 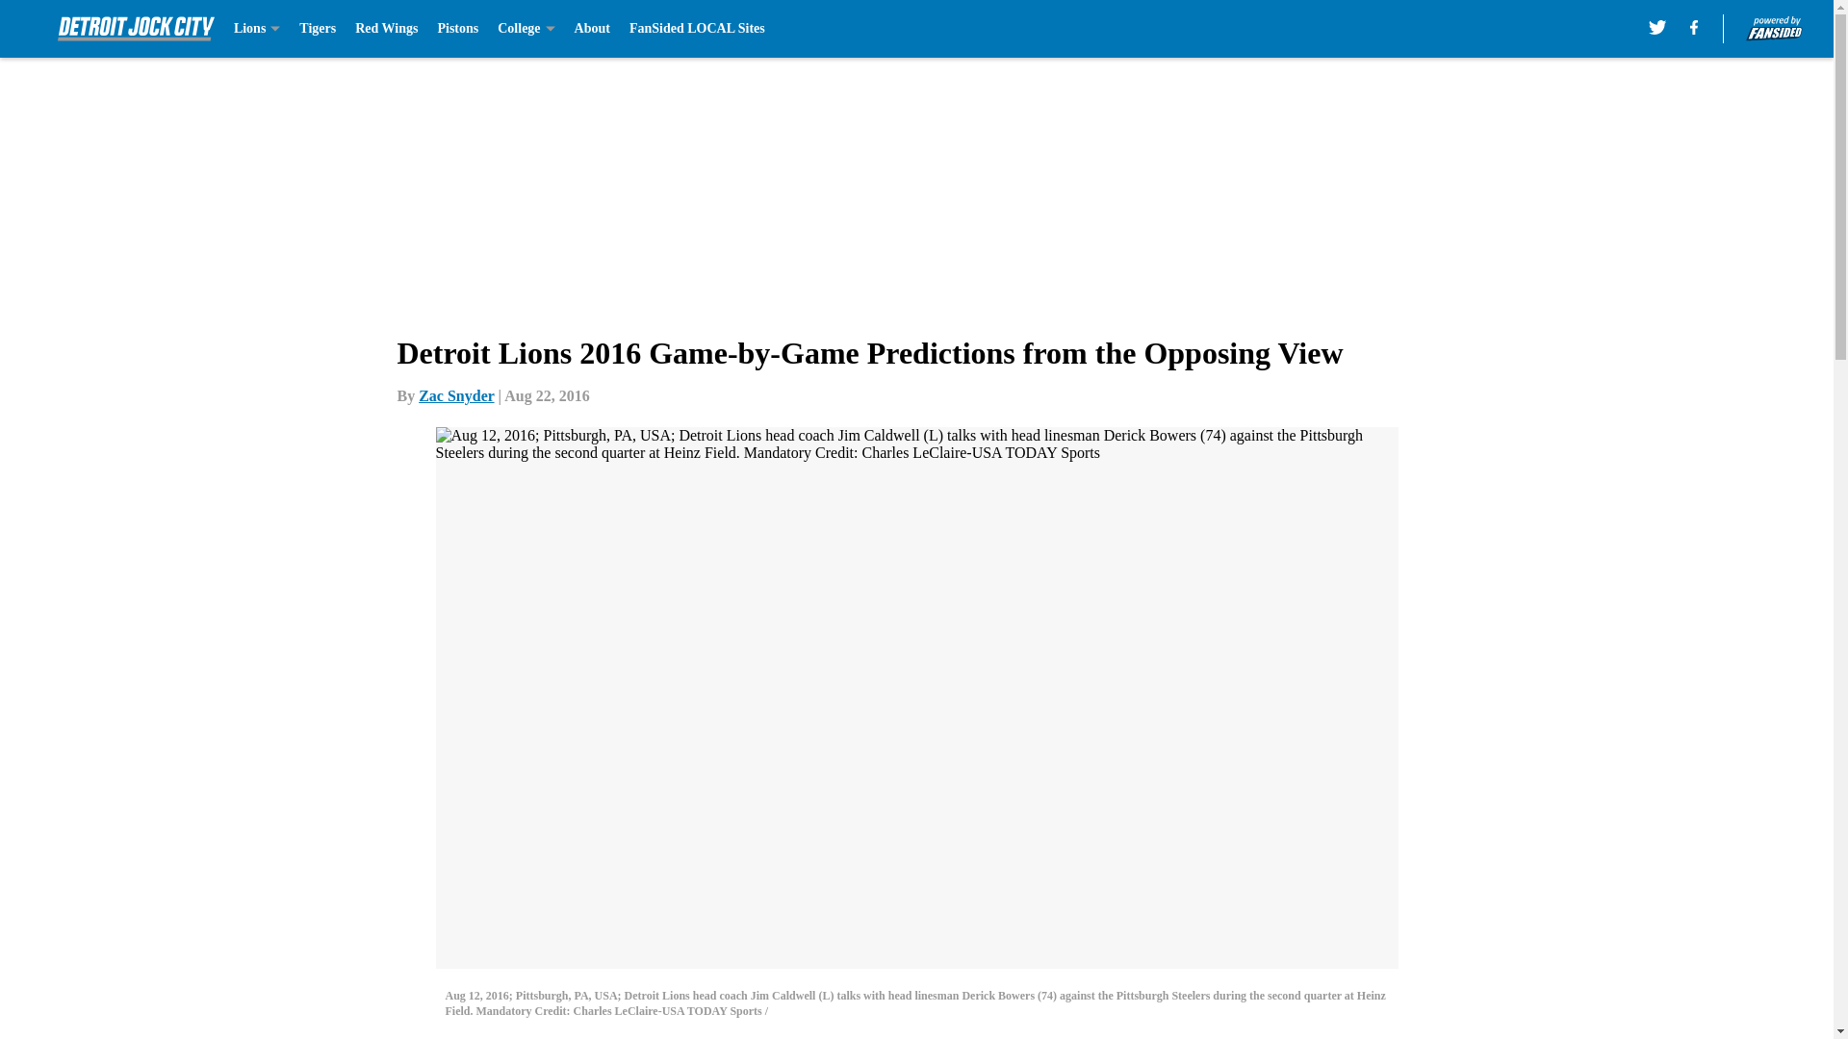 I want to click on About, so click(x=592, y=29).